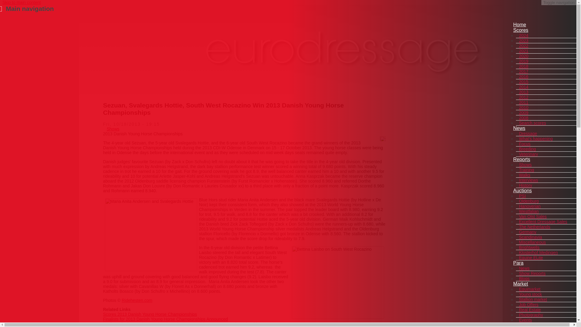 The height and width of the screenshot is (327, 581). I want to click on What's happening, so click(536, 139).